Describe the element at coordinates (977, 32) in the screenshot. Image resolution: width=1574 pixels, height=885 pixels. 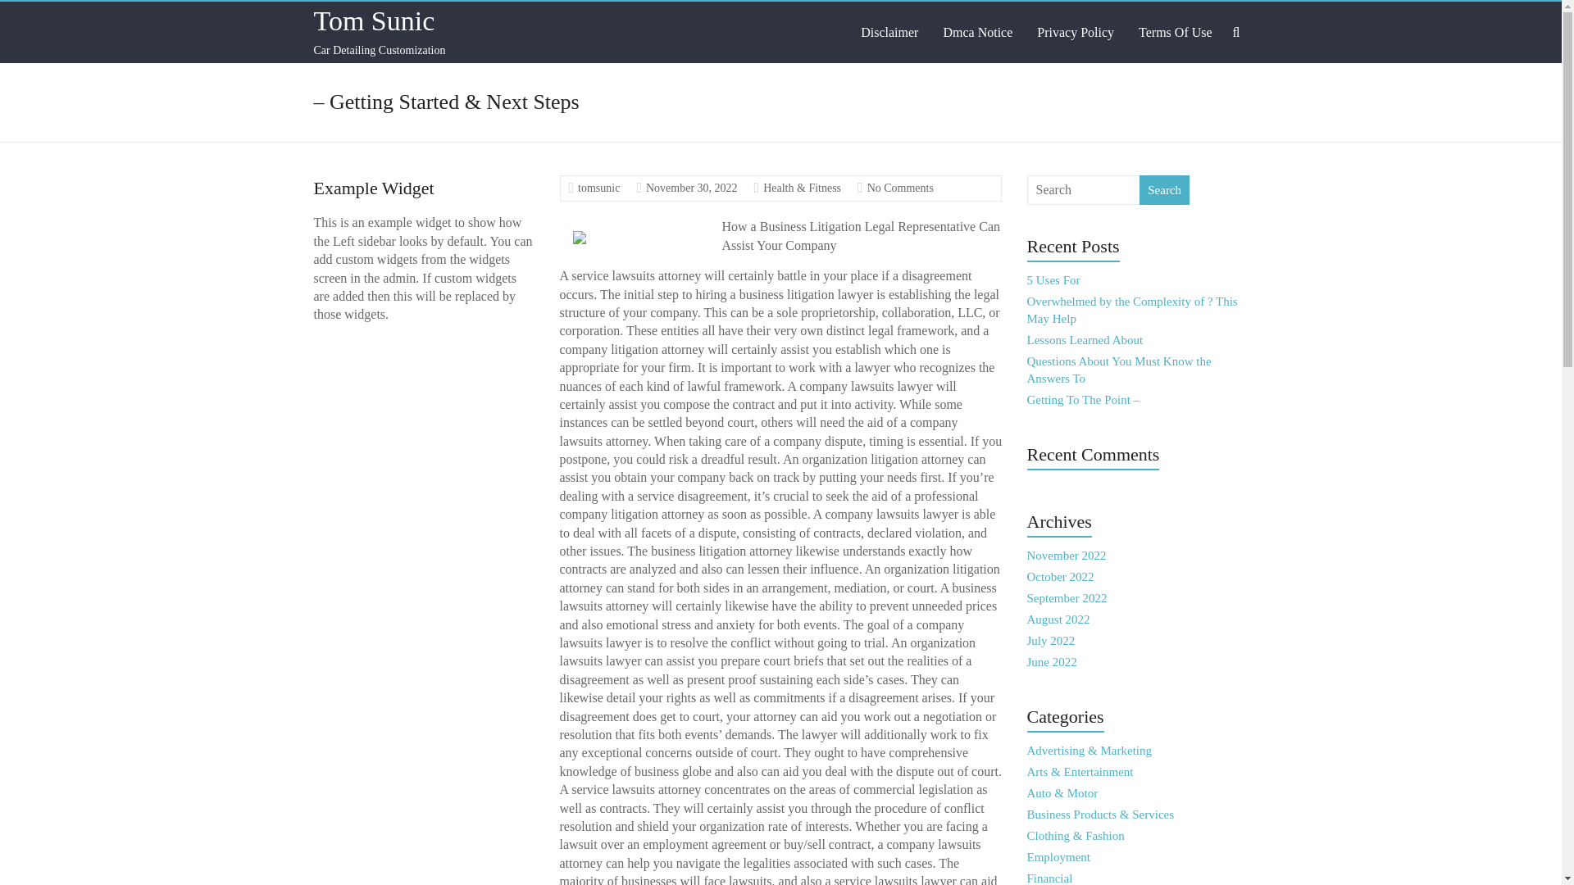
I see `Dmca Notice` at that location.